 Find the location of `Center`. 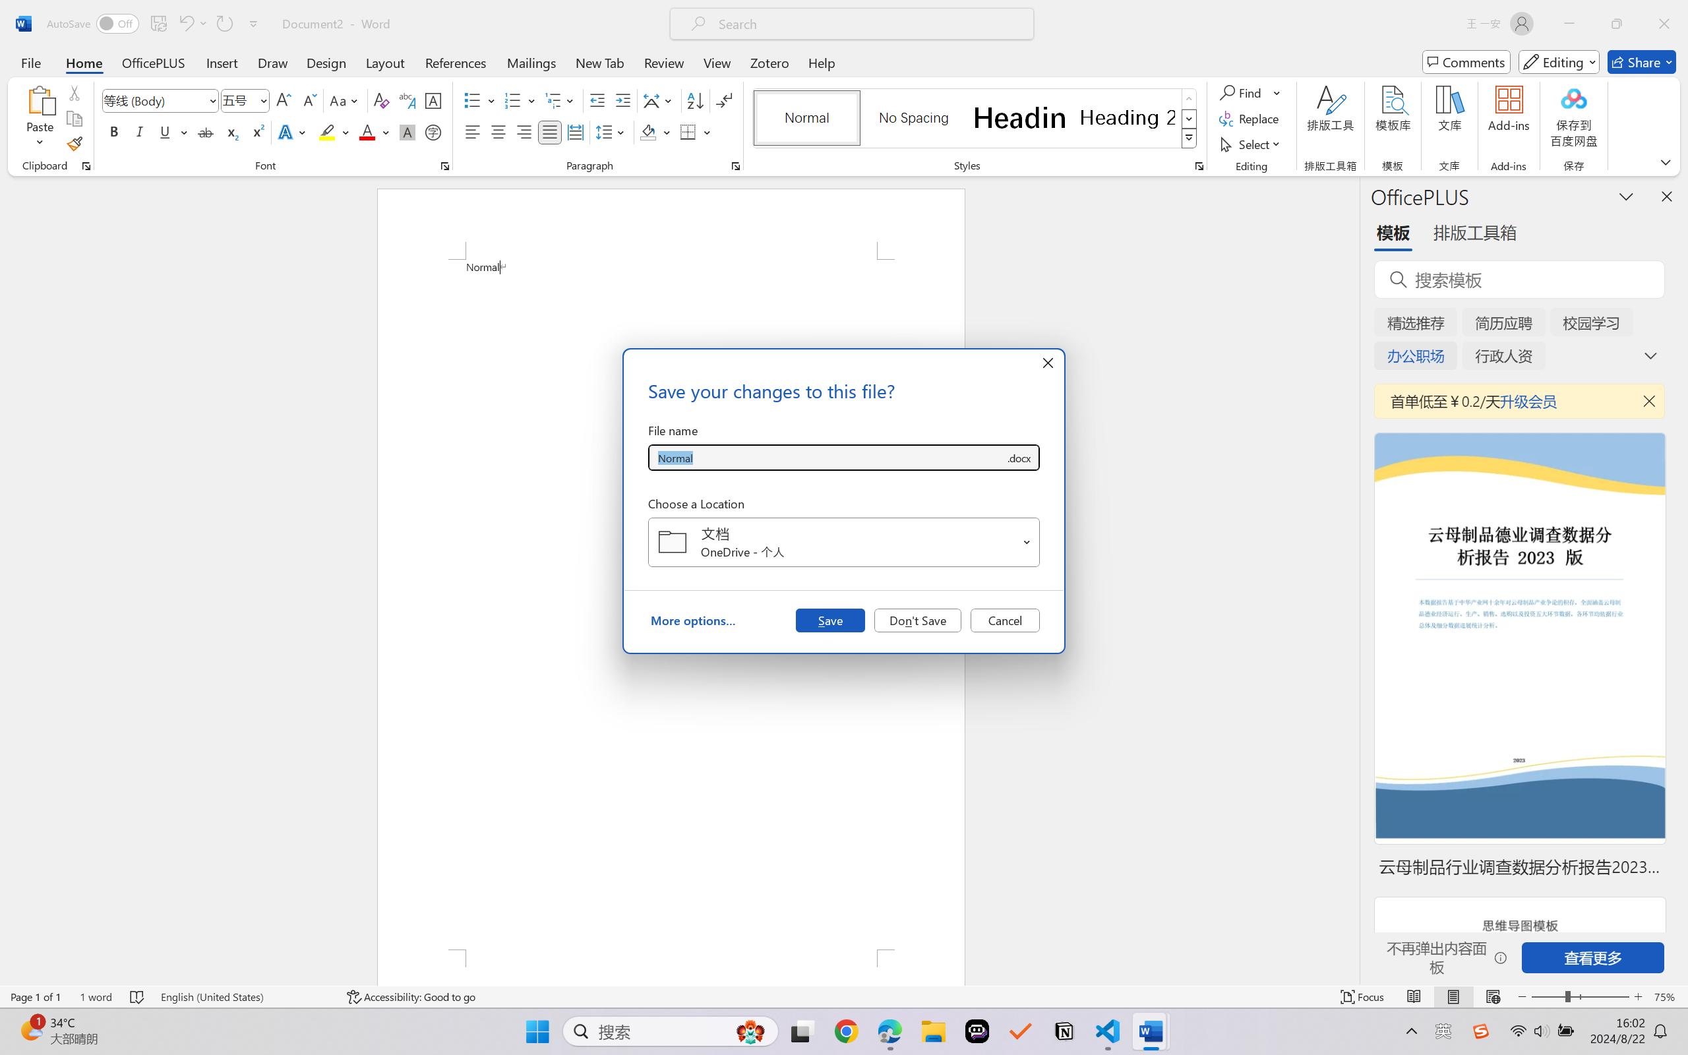

Center is located at coordinates (498, 132).